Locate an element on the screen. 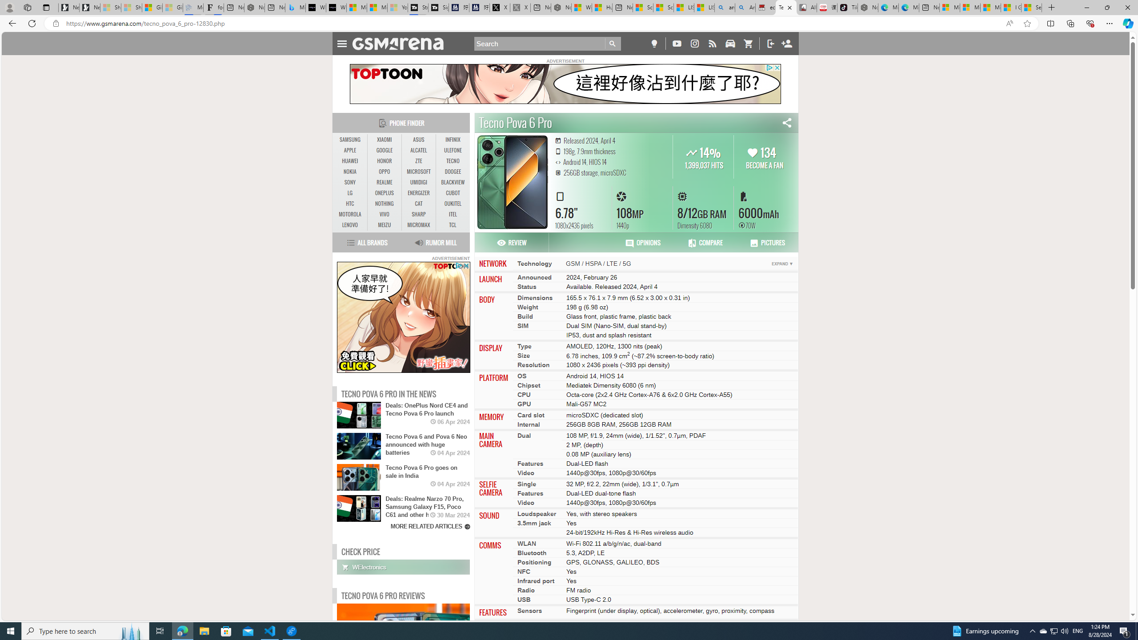 Image resolution: width=1138 pixels, height=640 pixels. DOOGEE is located at coordinates (453, 172).